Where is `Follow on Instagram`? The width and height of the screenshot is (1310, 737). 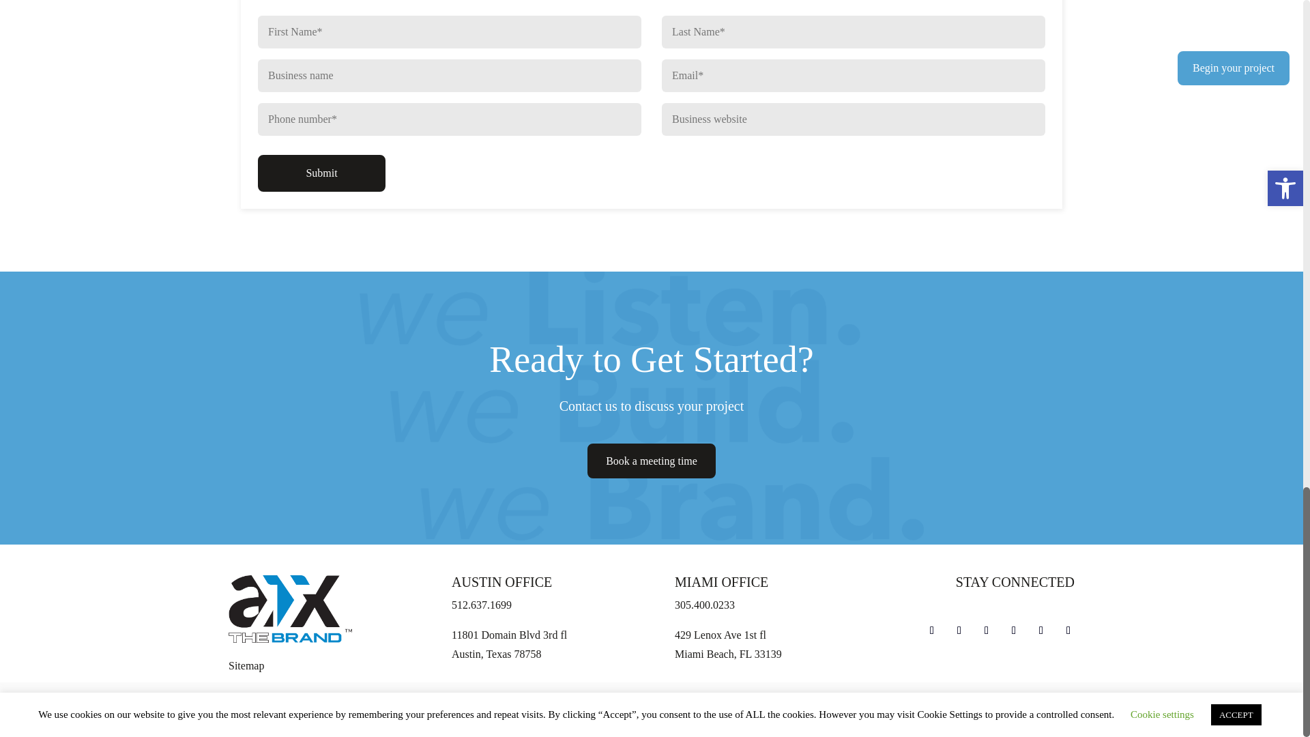 Follow on Instagram is located at coordinates (959, 631).